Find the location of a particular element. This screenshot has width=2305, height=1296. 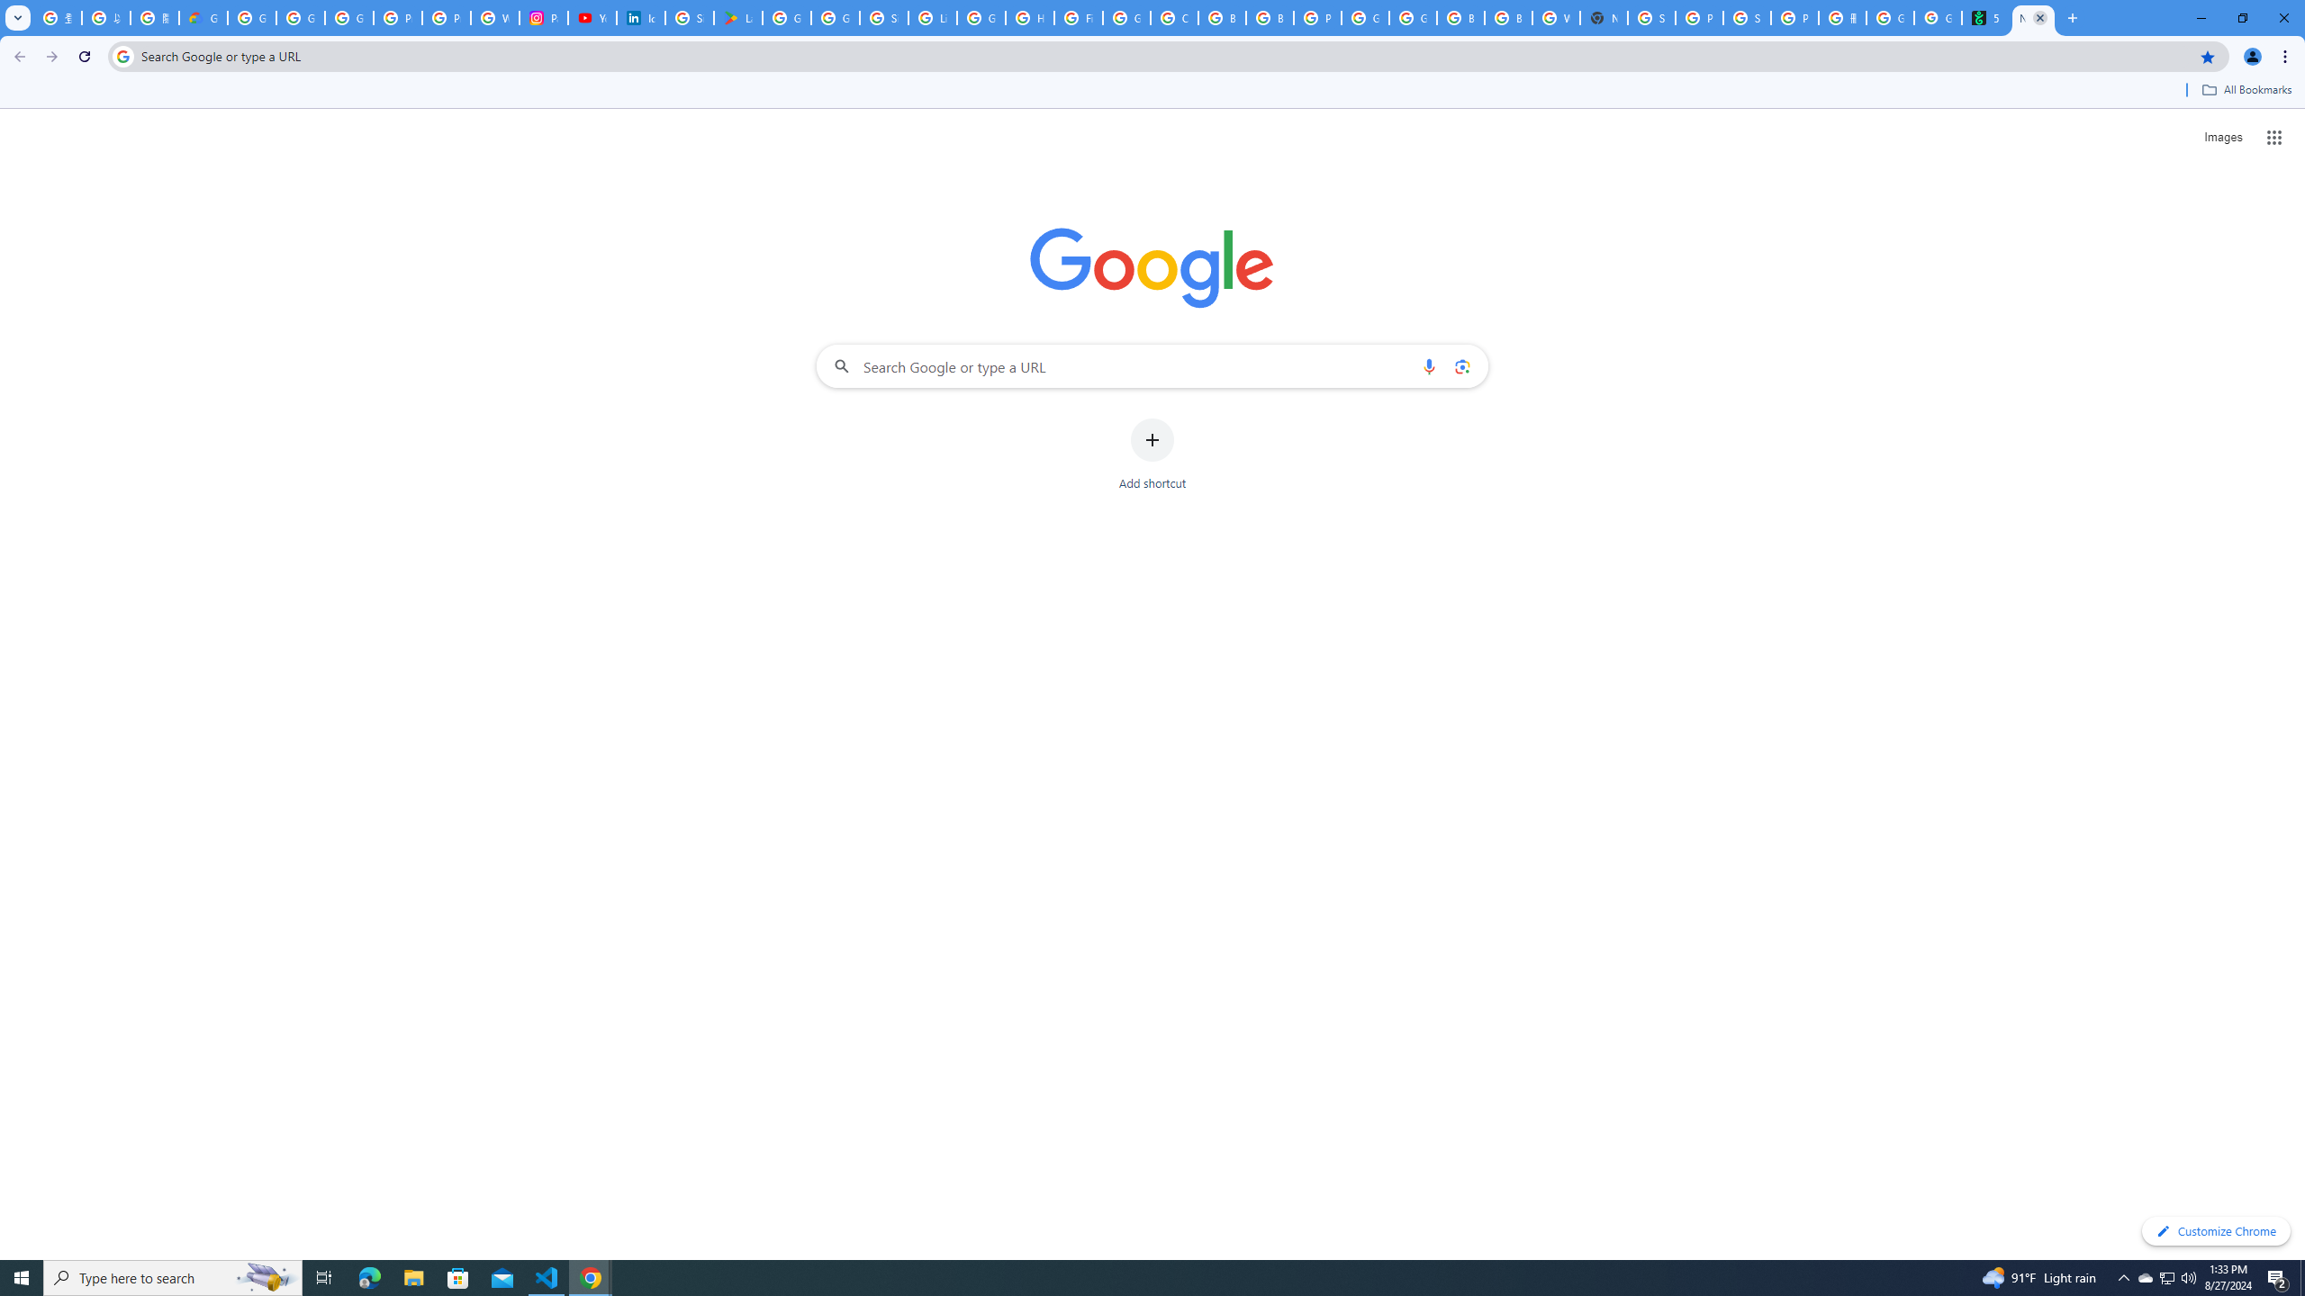

All Bookmarks is located at coordinates (2246, 90).